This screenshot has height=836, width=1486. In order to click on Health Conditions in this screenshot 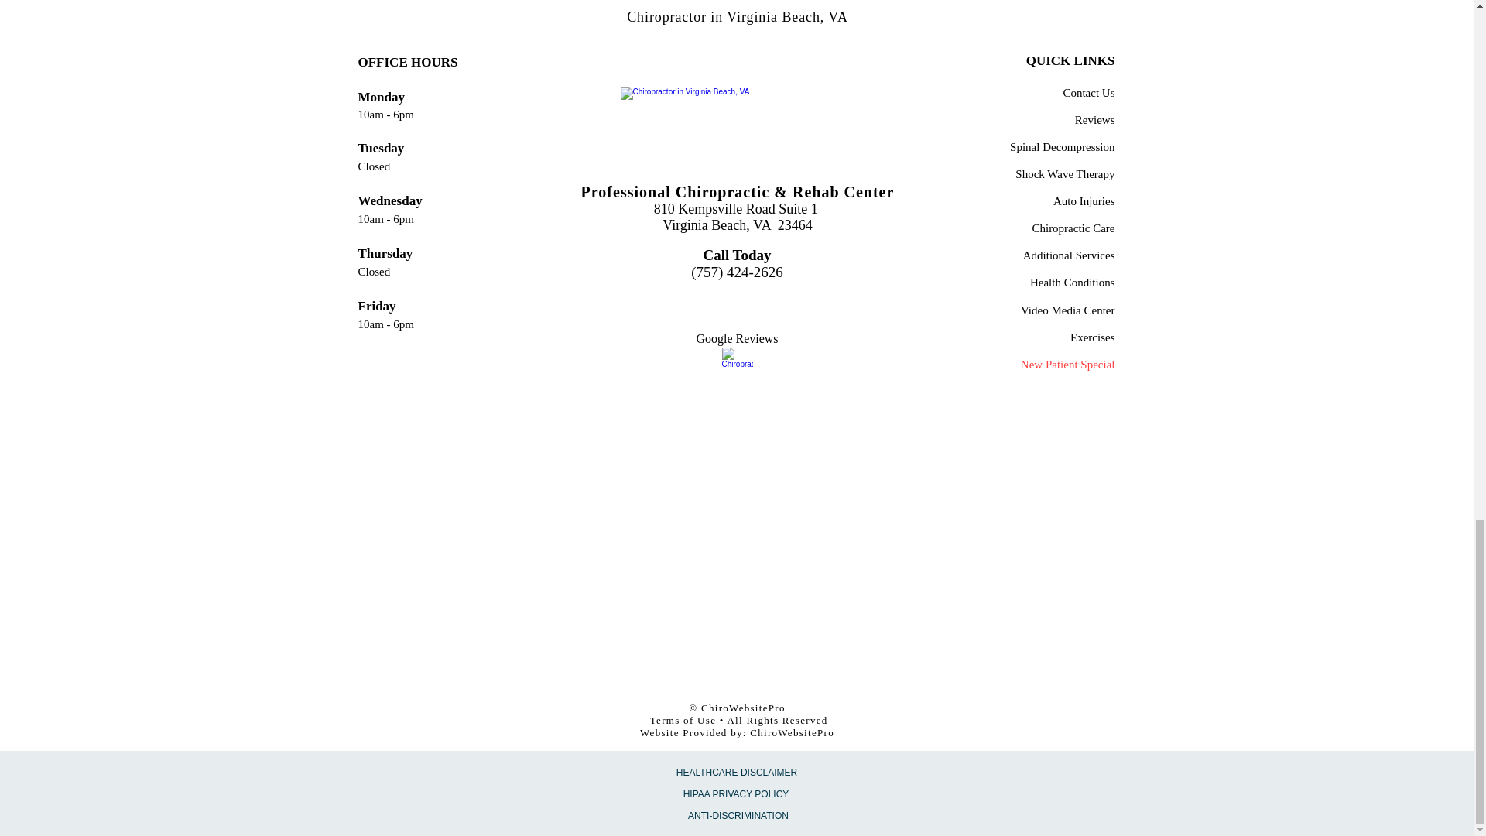, I will do `click(1073, 282)`.